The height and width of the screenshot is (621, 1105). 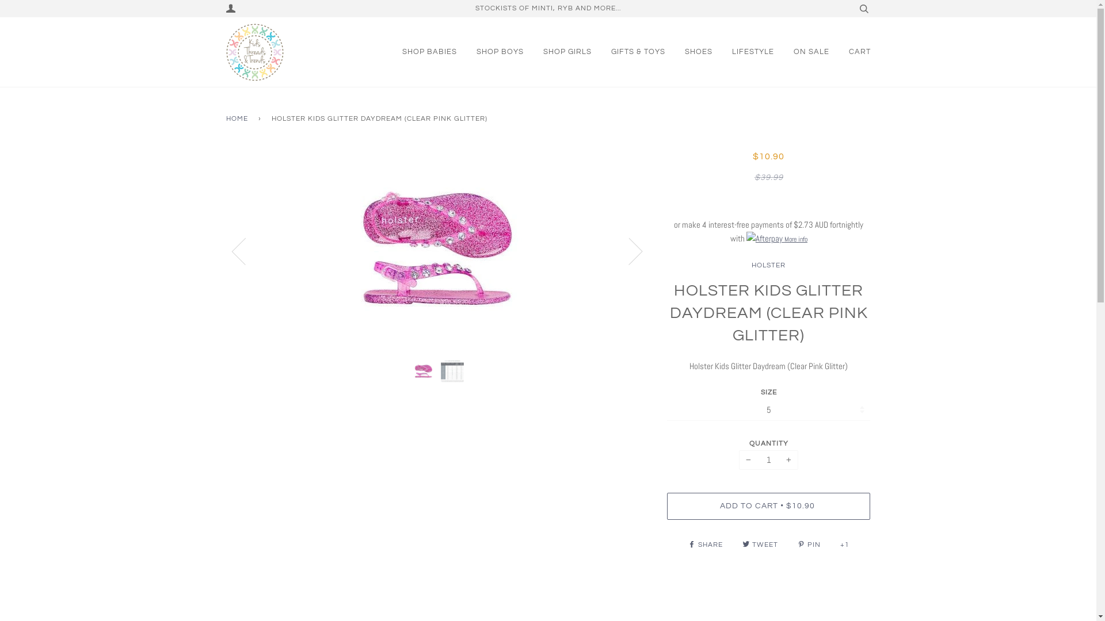 What do you see at coordinates (753, 52) in the screenshot?
I see `LIFESTYLE` at bounding box center [753, 52].